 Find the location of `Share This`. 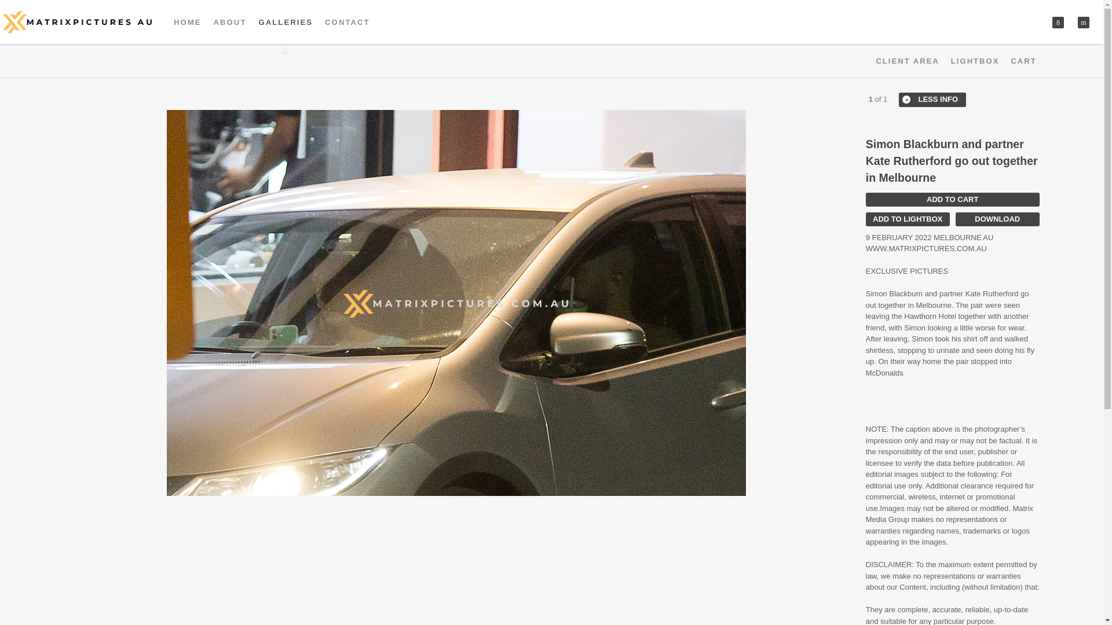

Share This is located at coordinates (1058, 22).